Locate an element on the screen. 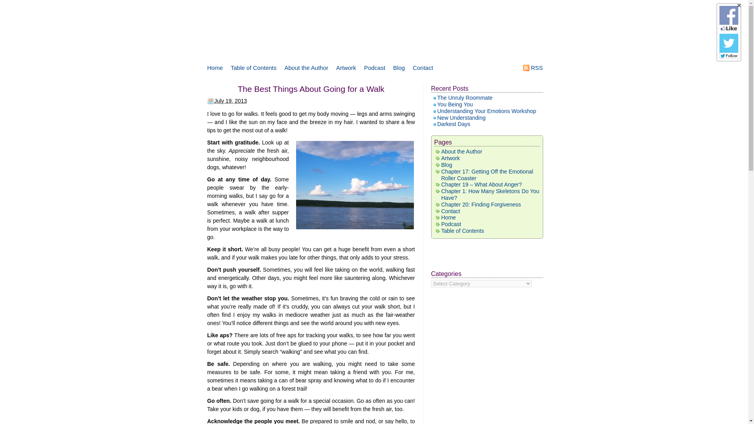 Image resolution: width=754 pixels, height=424 pixels. Artwork is located at coordinates (450, 158).